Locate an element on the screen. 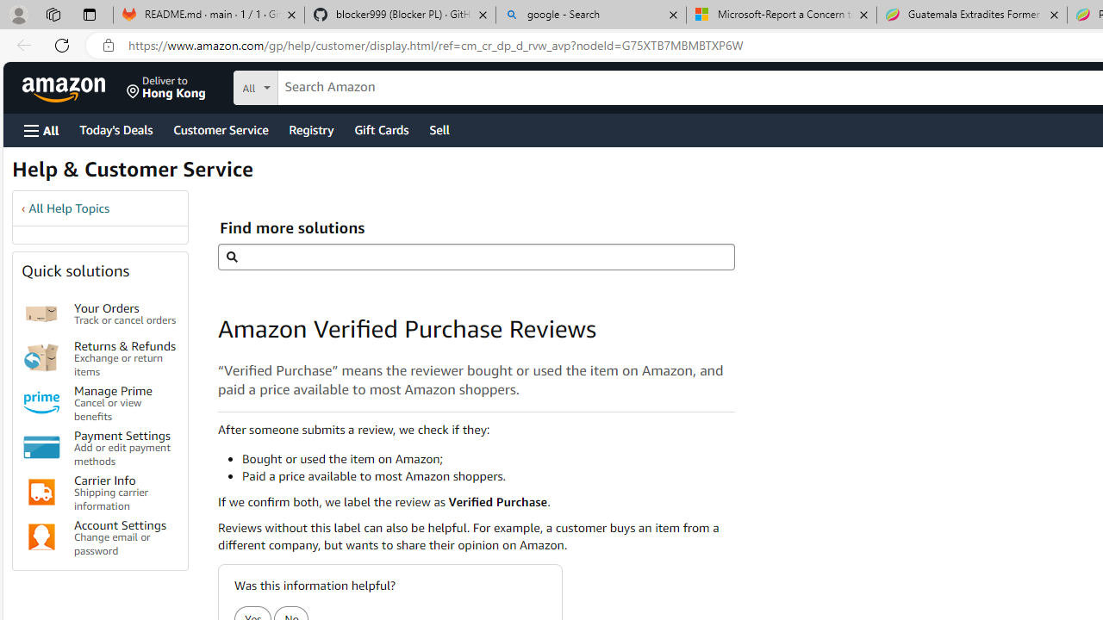 This screenshot has width=1103, height=620. Manage Prime Cancel or view benefits is located at coordinates (126, 401).